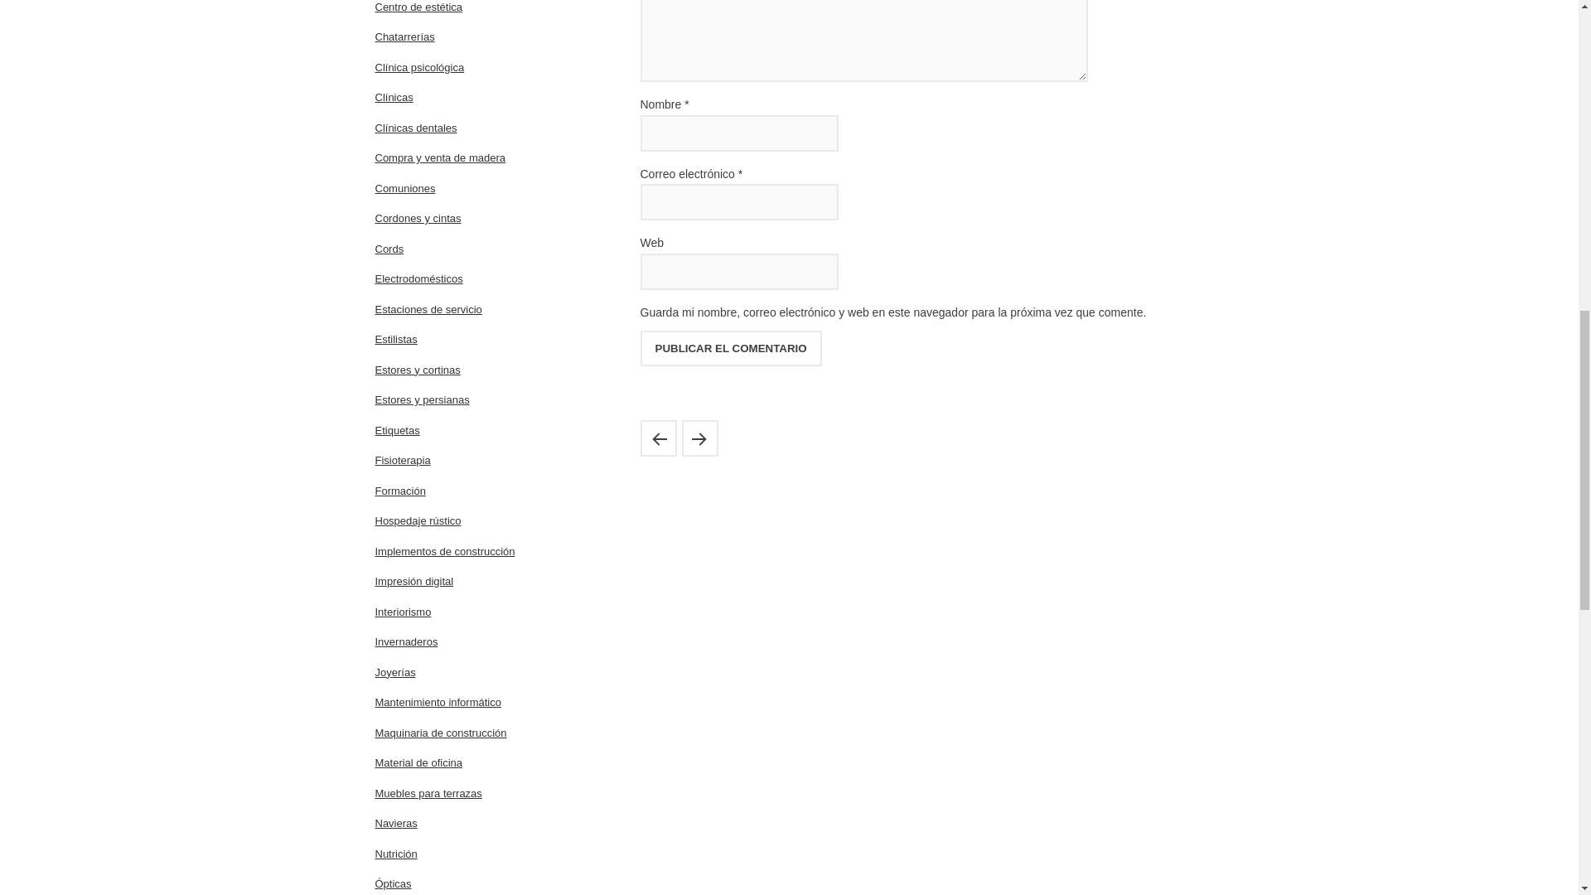 Image resolution: width=1591 pixels, height=895 pixels. Describe the element at coordinates (395, 338) in the screenshot. I see `Estilistas` at that location.